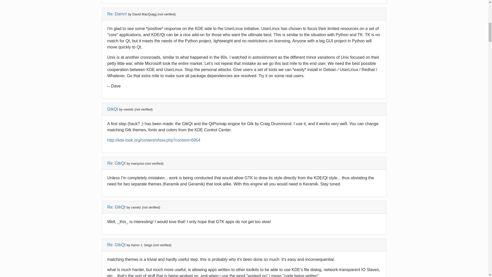 This screenshot has height=277, width=492. What do you see at coordinates (117, 14) in the screenshot?
I see `Re: Damn!` at bounding box center [117, 14].